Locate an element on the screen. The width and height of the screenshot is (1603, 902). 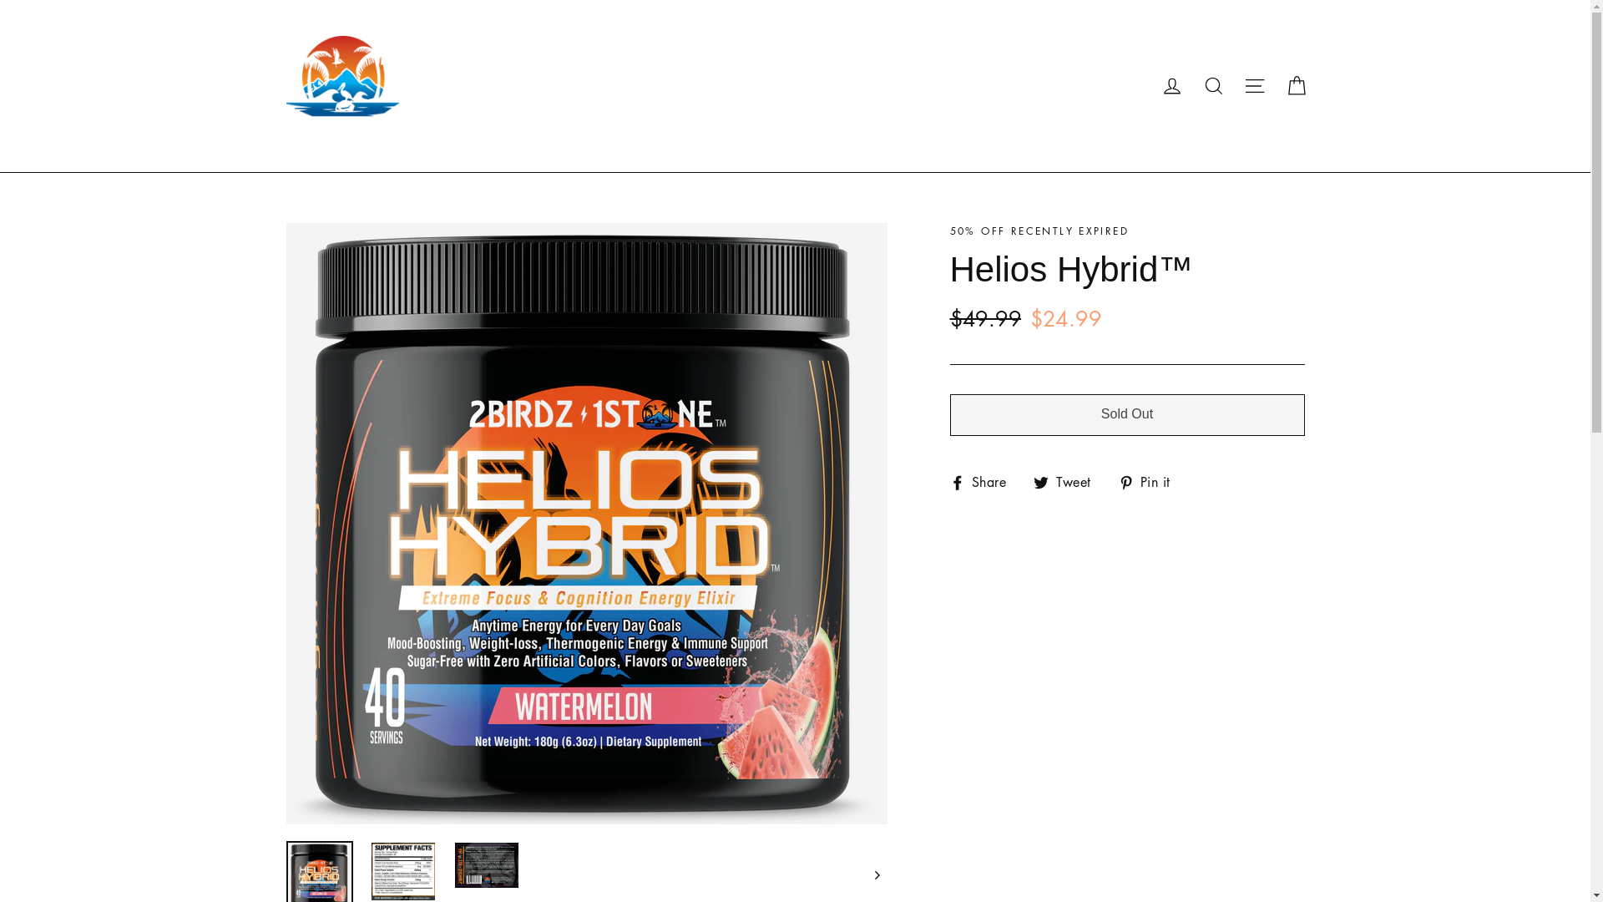
Skip to content is located at coordinates (0, 0).